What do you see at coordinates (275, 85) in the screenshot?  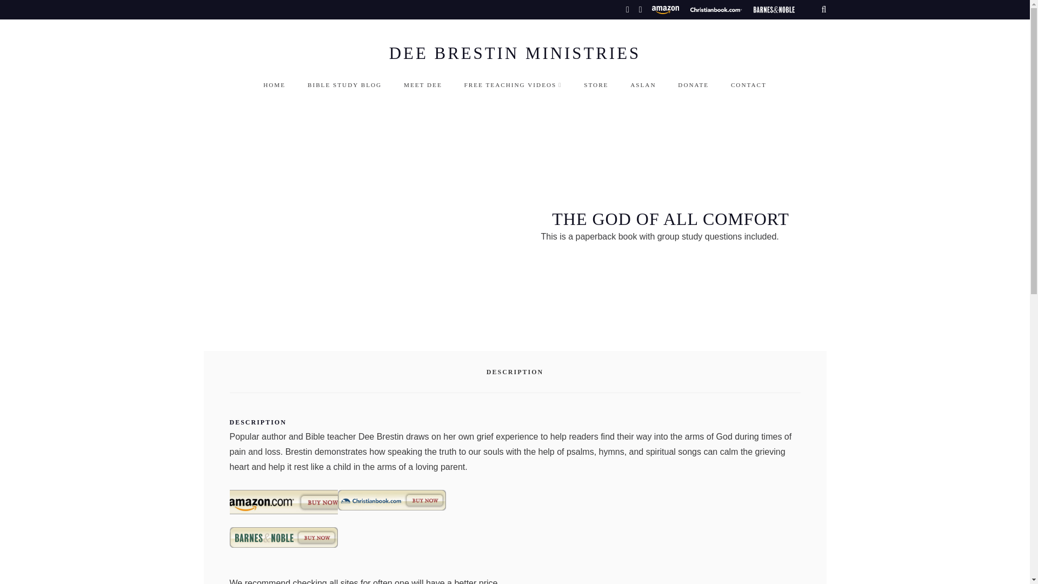 I see `HOME` at bounding box center [275, 85].